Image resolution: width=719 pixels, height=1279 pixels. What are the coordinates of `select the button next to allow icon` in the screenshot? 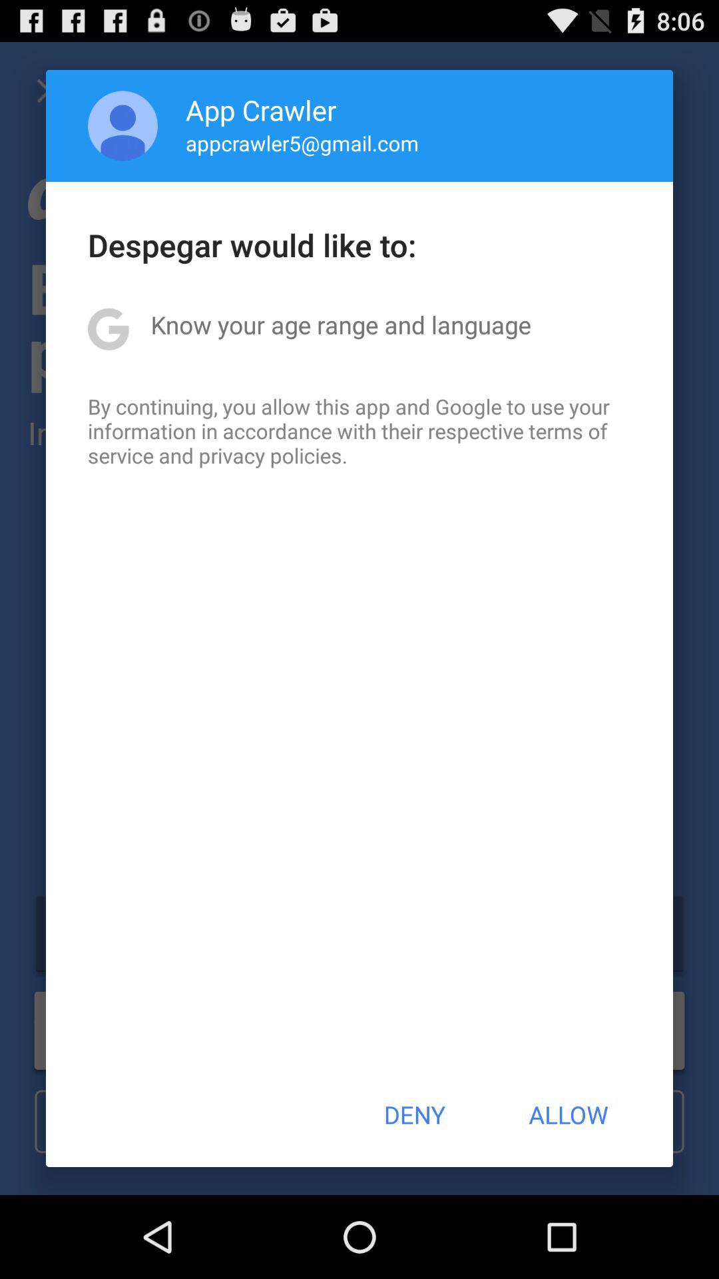 It's located at (414, 1114).